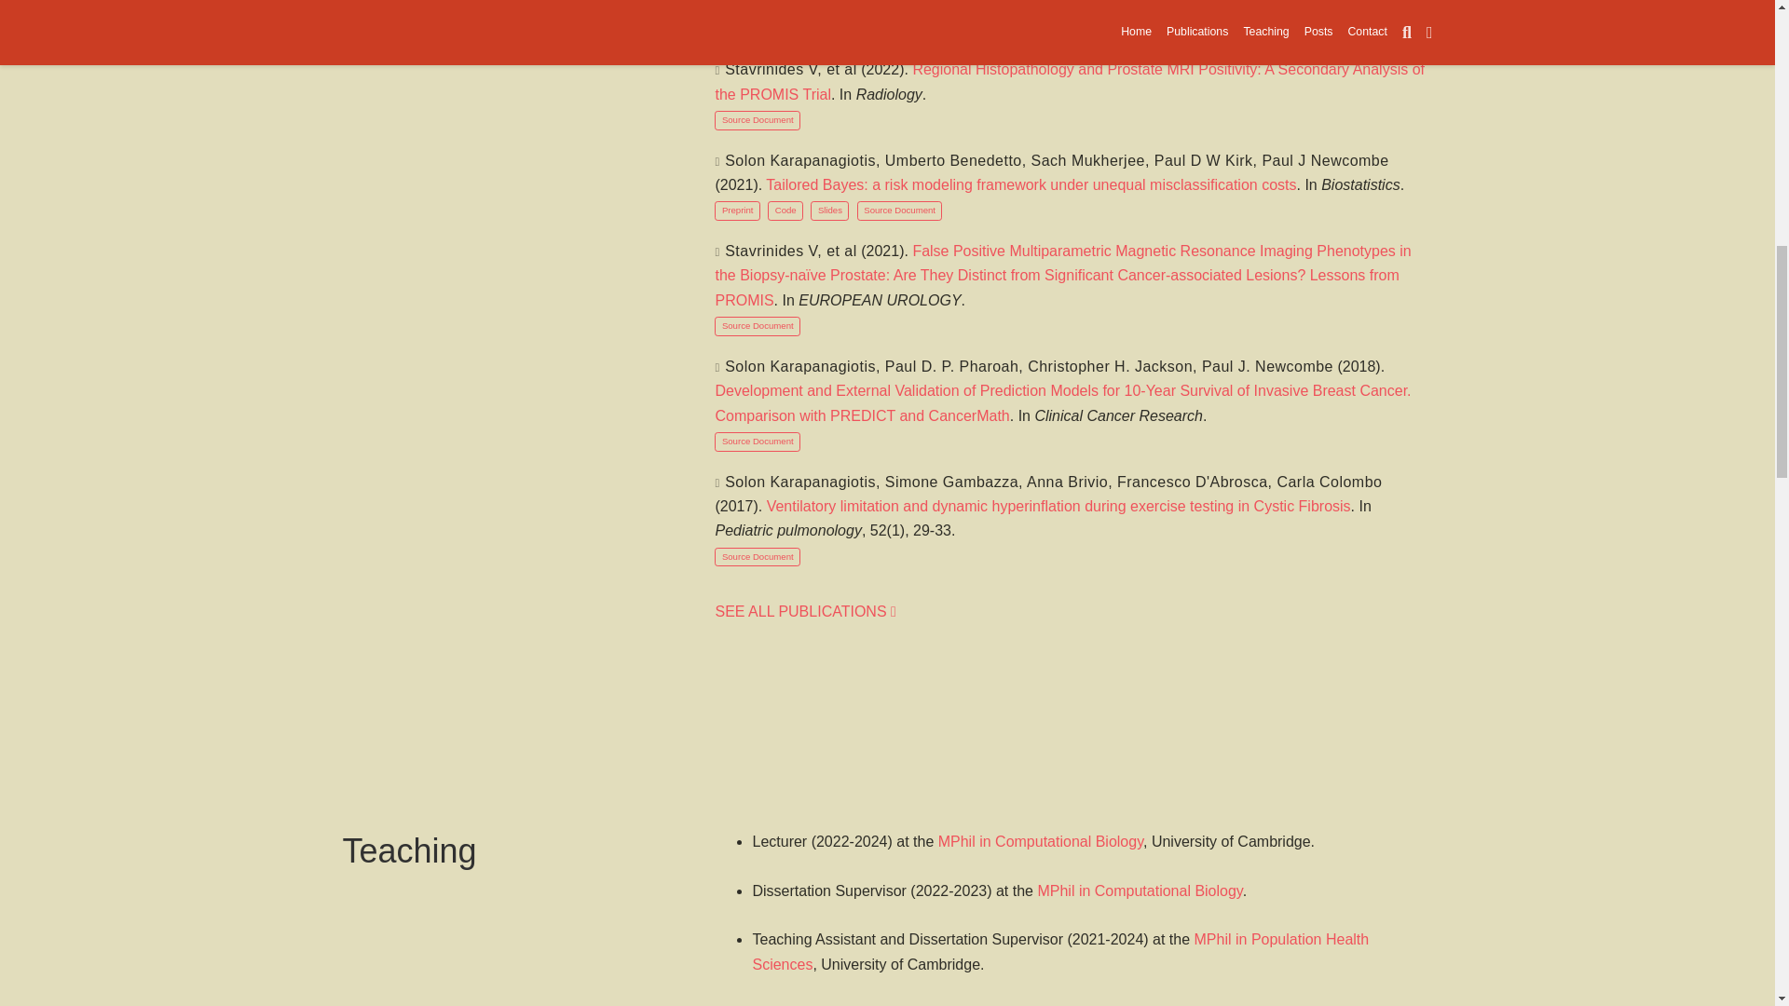 The height and width of the screenshot is (1006, 1789). What do you see at coordinates (1324, 160) in the screenshot?
I see `Paul J Newcombe` at bounding box center [1324, 160].